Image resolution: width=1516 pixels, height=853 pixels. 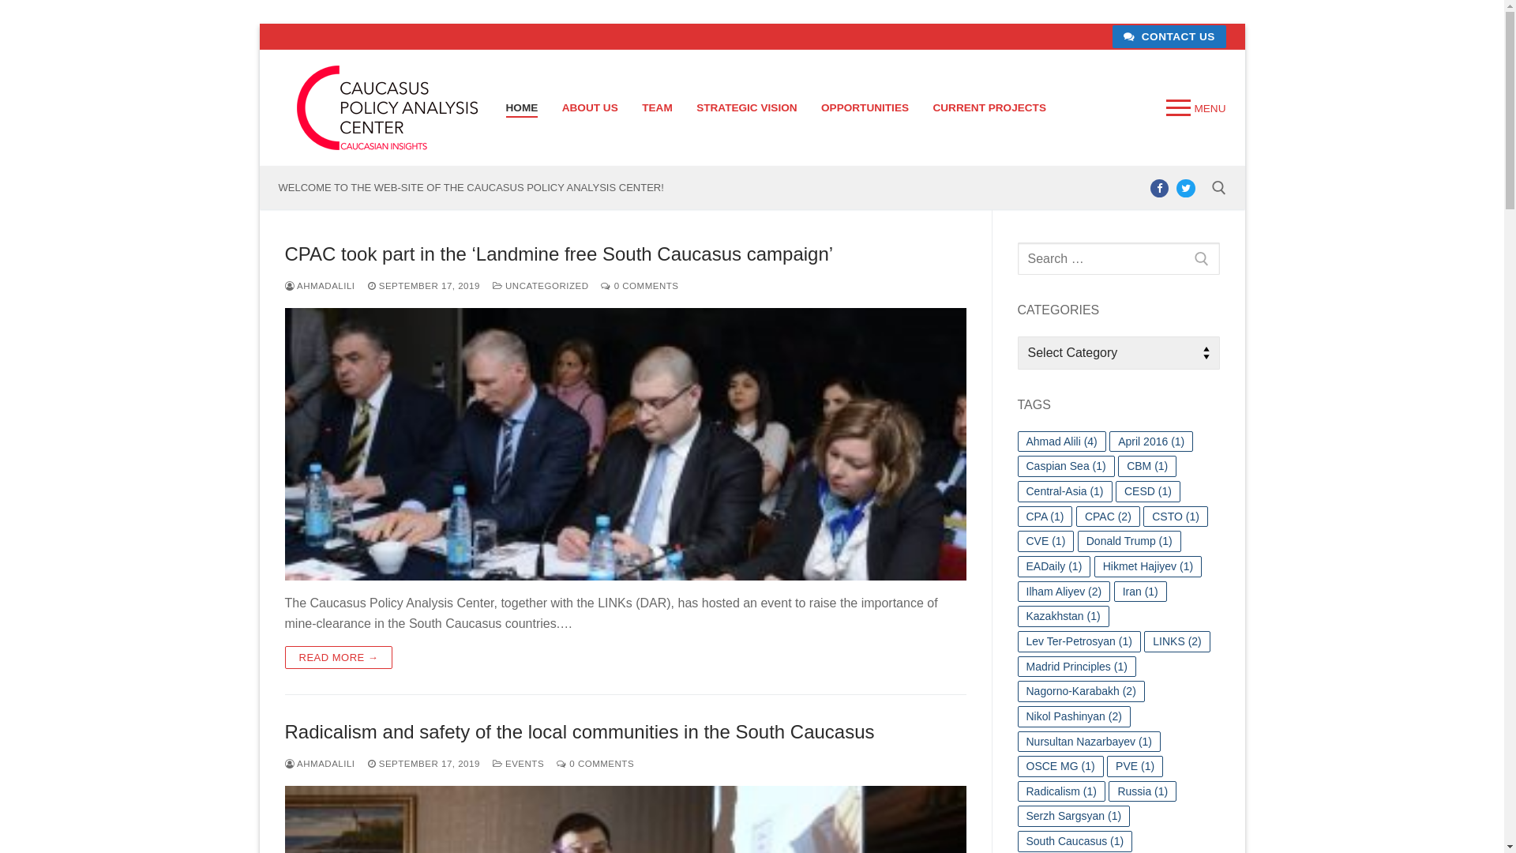 What do you see at coordinates (1076, 667) in the screenshot?
I see `Madrid Principles (1)` at bounding box center [1076, 667].